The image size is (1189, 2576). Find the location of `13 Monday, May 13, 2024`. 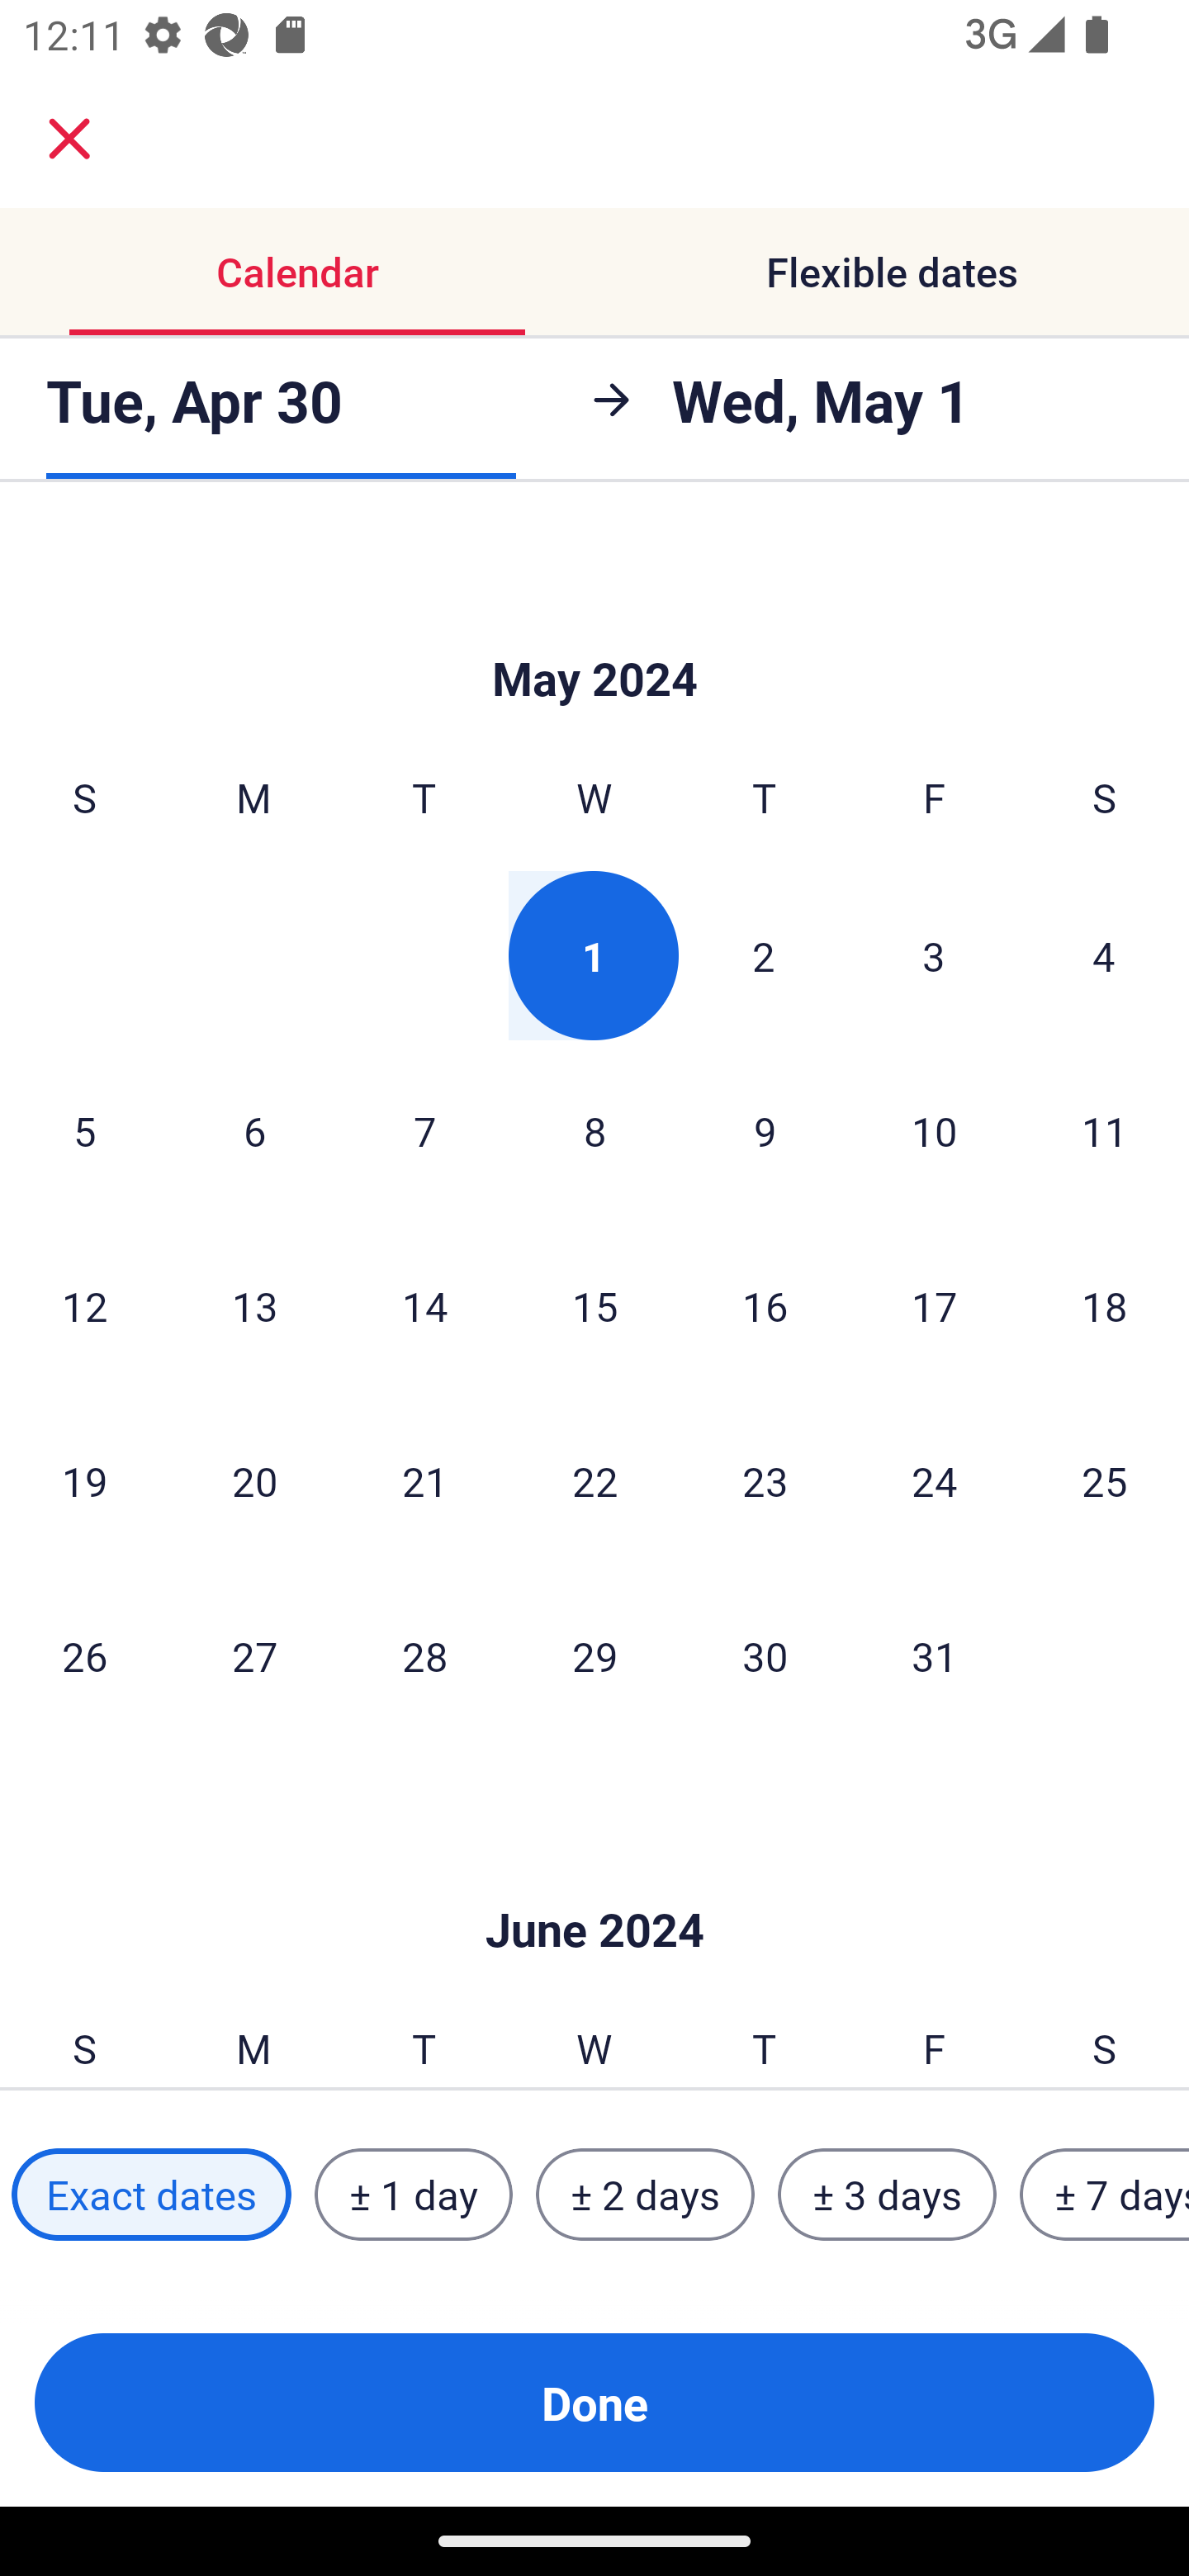

13 Monday, May 13, 2024 is located at coordinates (254, 1305).